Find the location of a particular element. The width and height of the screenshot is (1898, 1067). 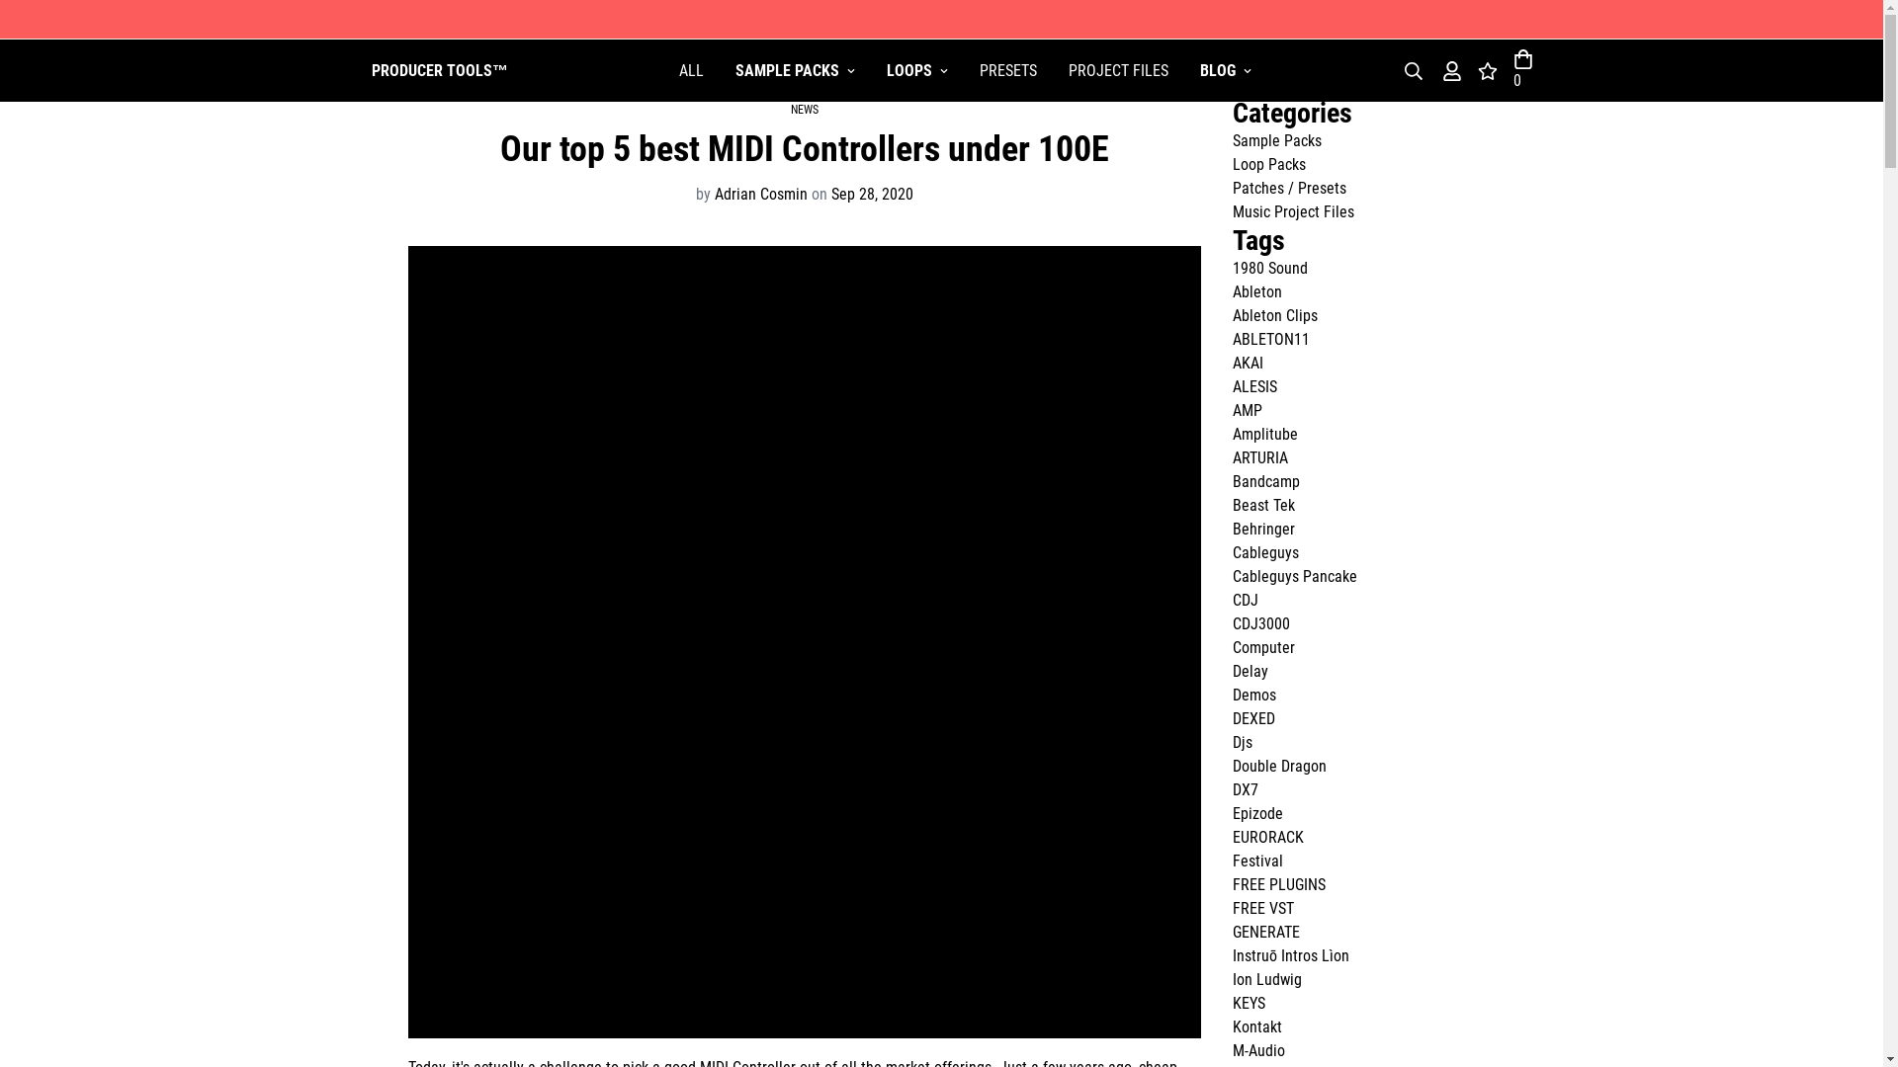

ALL is located at coordinates (690, 69).